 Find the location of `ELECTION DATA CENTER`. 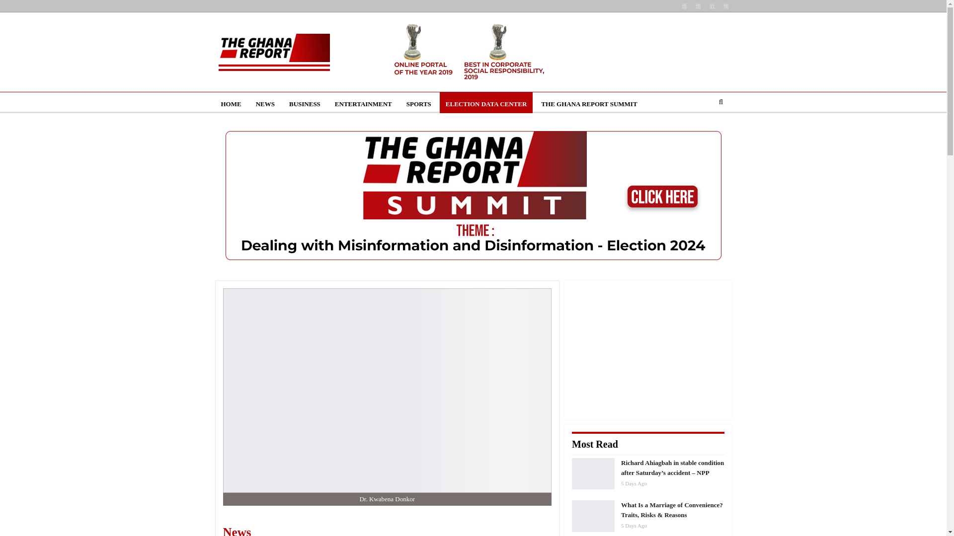

ELECTION DATA CENTER is located at coordinates (486, 104).